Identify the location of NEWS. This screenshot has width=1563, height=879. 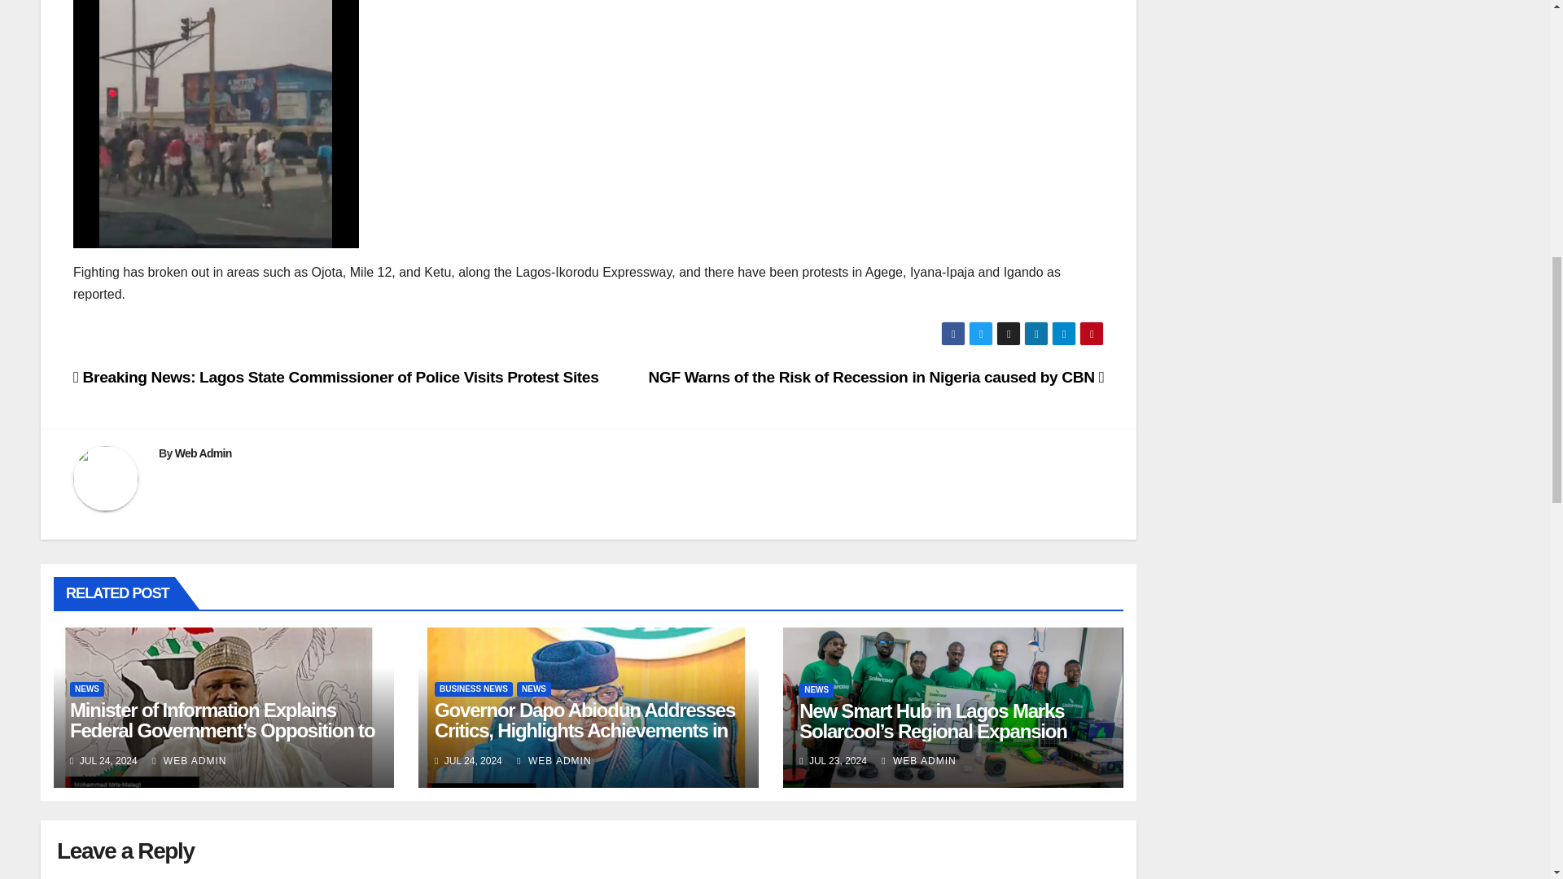
(87, 689).